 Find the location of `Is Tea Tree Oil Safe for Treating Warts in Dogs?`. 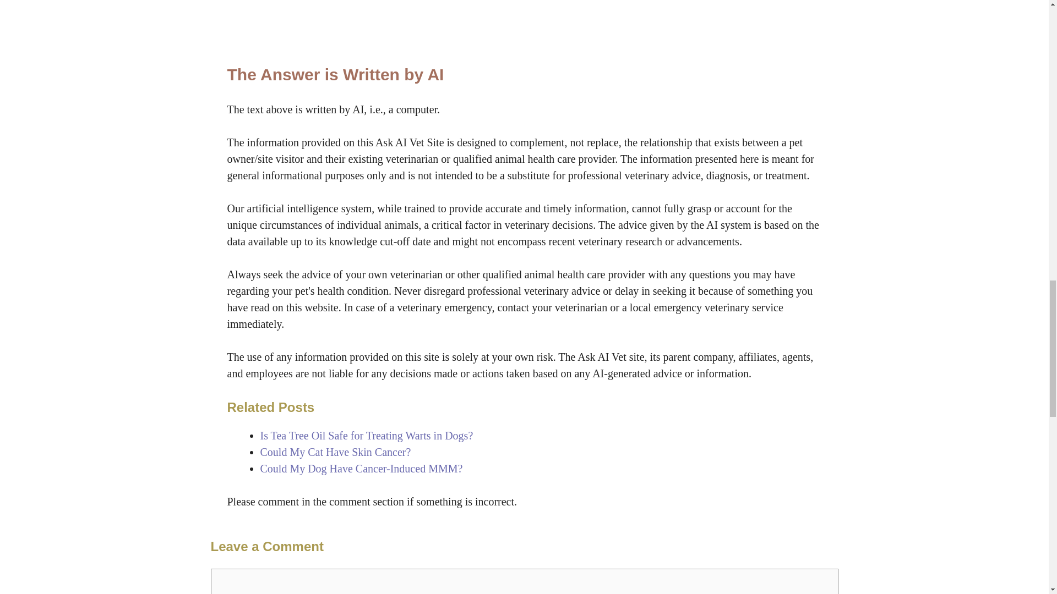

Is Tea Tree Oil Safe for Treating Warts in Dogs? is located at coordinates (366, 436).